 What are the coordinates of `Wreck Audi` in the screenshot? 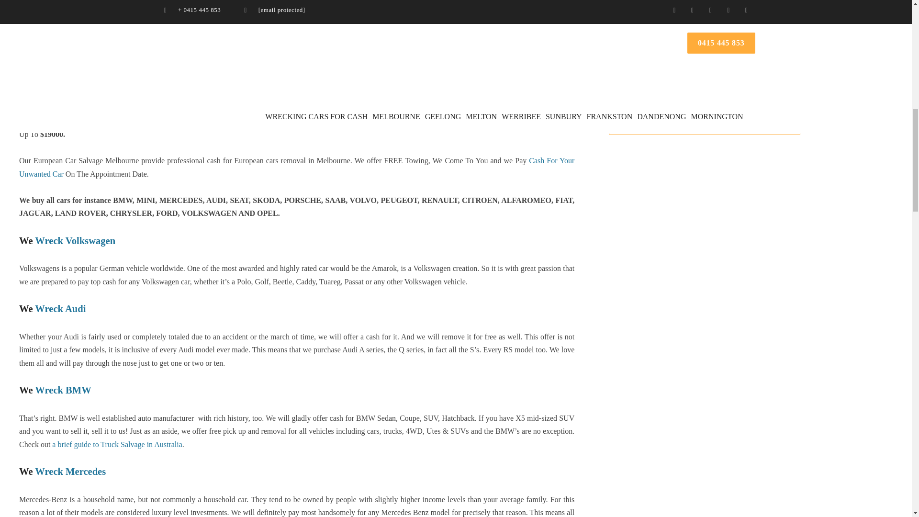 It's located at (60, 308).